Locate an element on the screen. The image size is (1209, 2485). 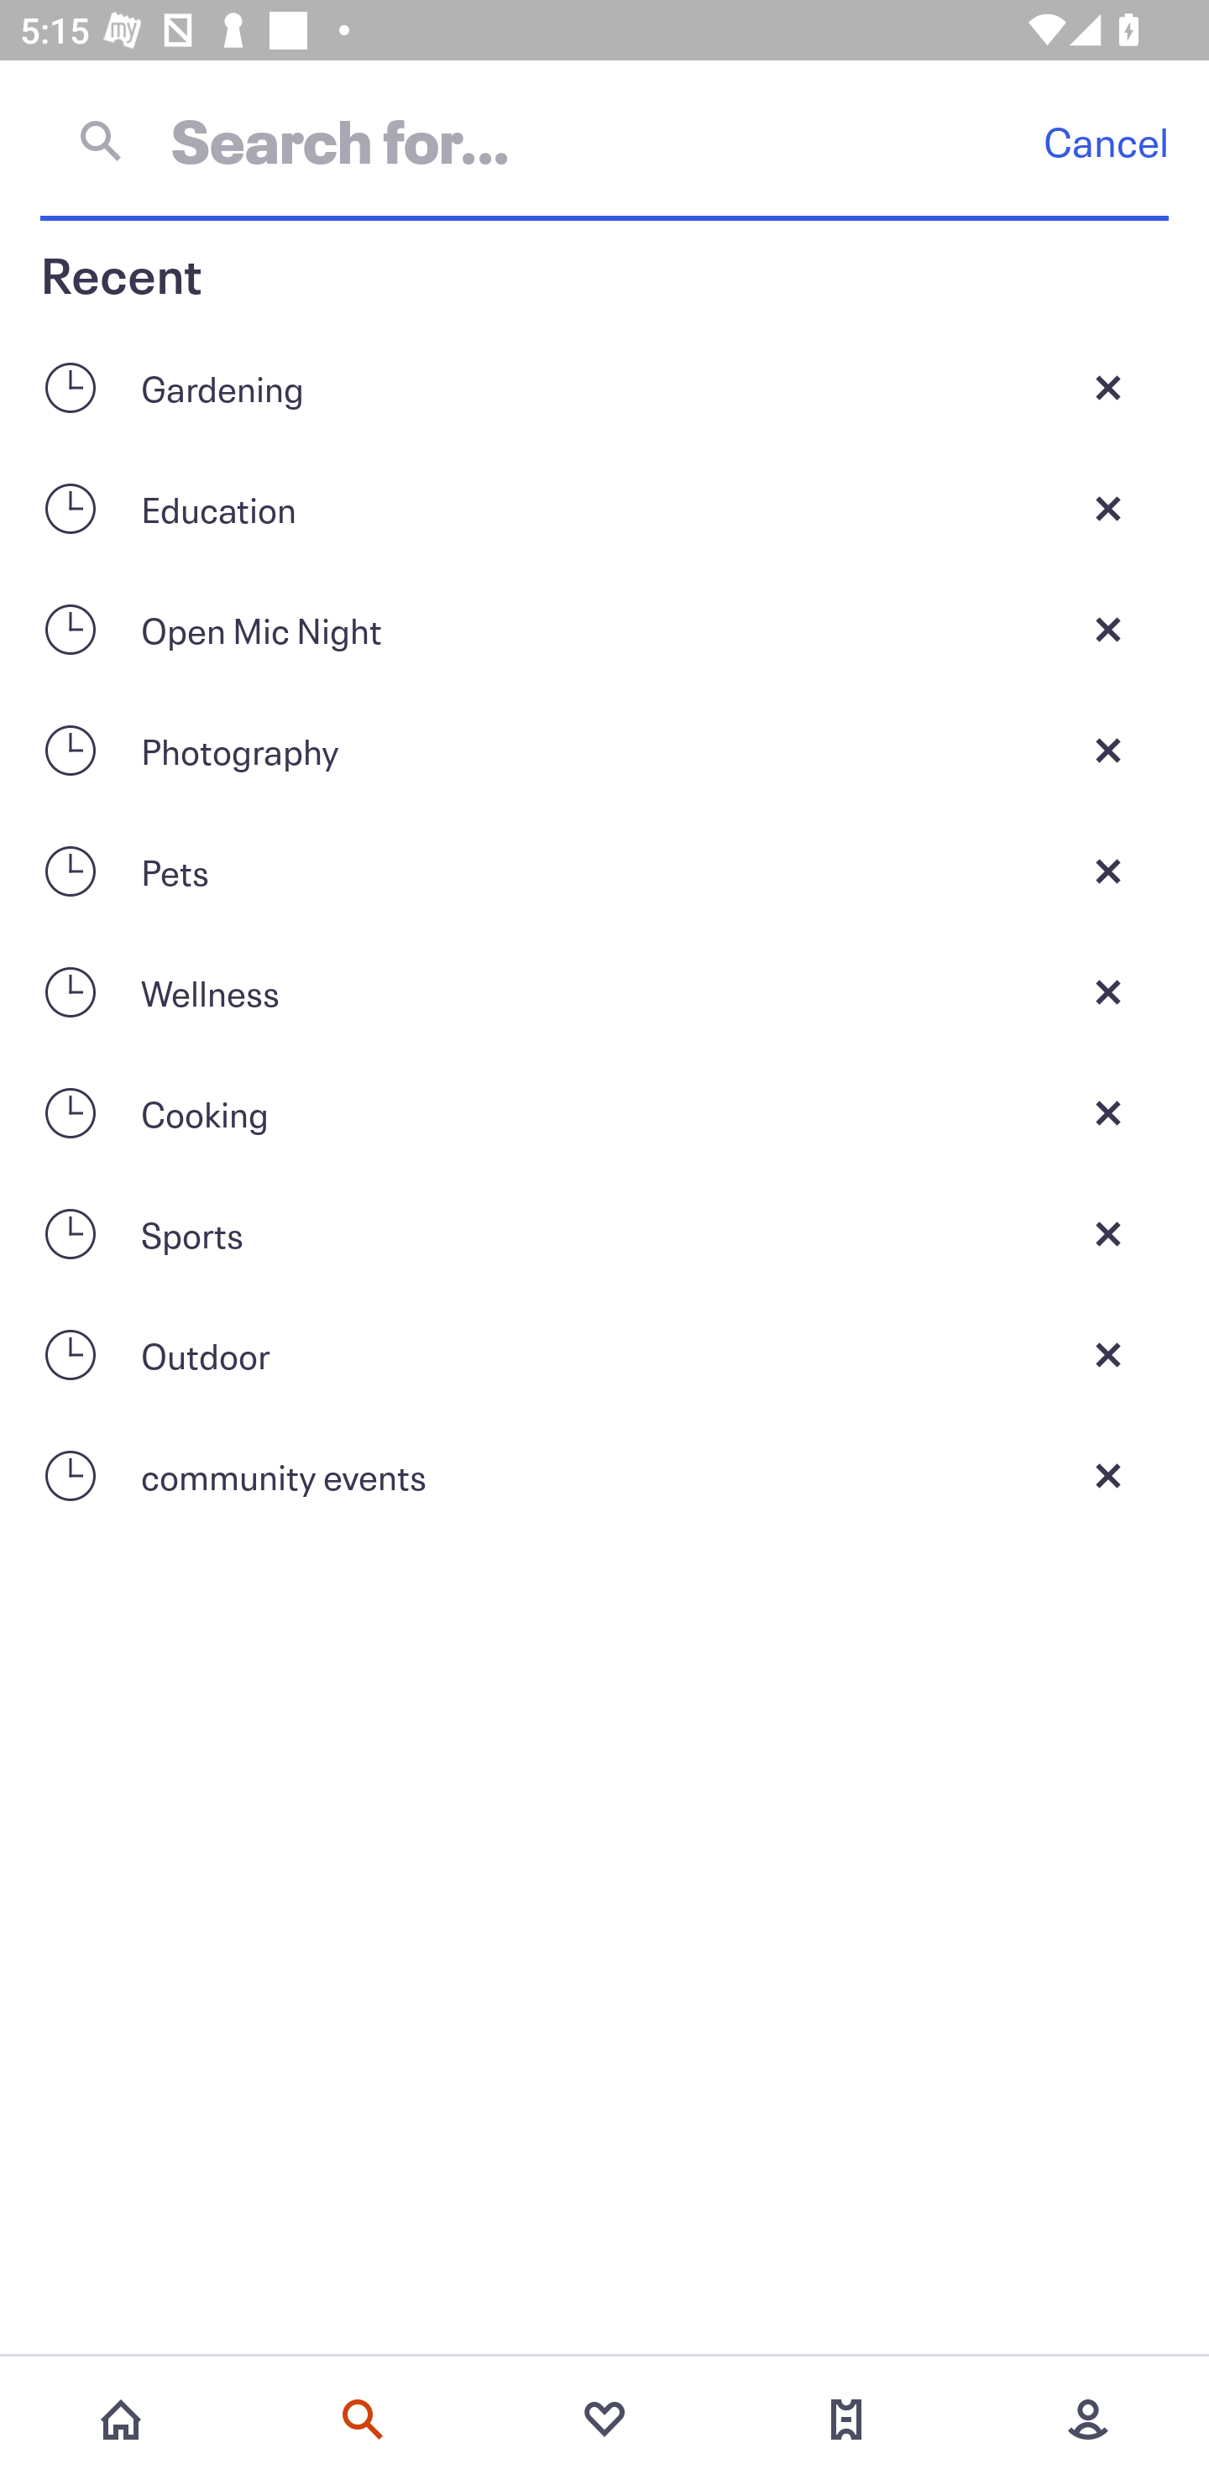
More is located at coordinates (1088, 2420).